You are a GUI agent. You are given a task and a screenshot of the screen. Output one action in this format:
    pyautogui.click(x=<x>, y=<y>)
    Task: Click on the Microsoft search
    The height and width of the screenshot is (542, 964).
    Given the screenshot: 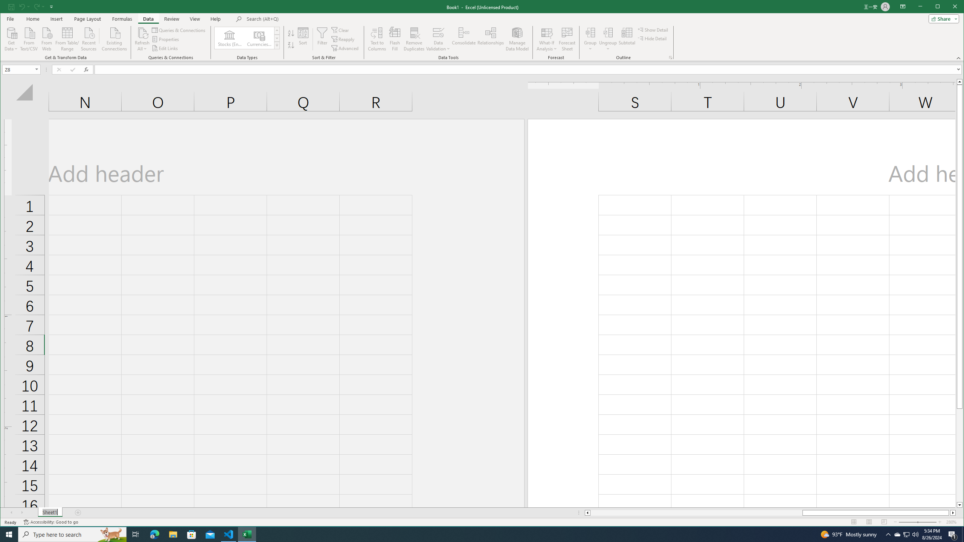 What is the action you would take?
    pyautogui.click(x=299, y=19)
    